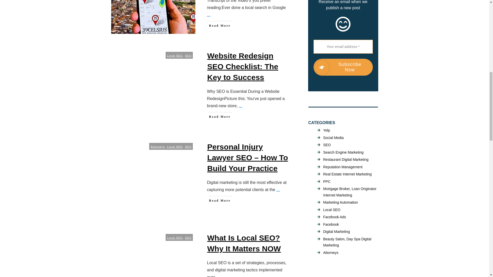 The image size is (493, 277). Describe the element at coordinates (188, 238) in the screenshot. I see `SEO` at that location.